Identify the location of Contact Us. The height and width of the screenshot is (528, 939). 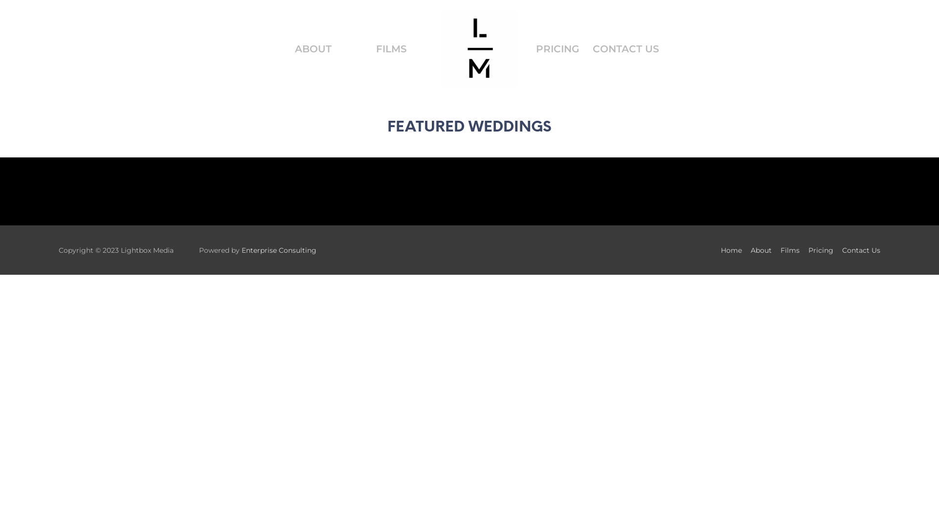
(858, 250).